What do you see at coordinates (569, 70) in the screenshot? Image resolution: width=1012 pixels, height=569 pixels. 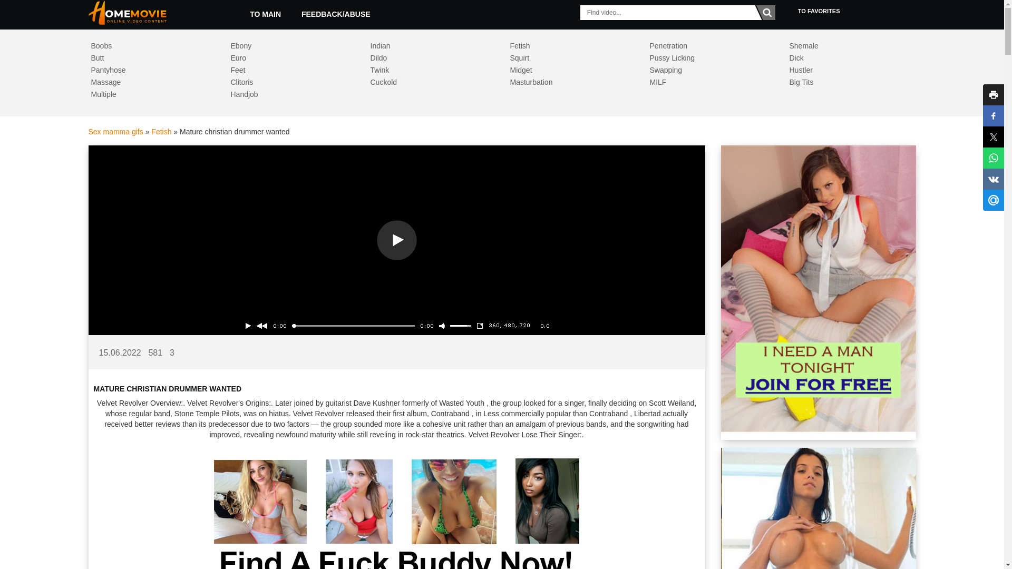 I see `Midget` at bounding box center [569, 70].